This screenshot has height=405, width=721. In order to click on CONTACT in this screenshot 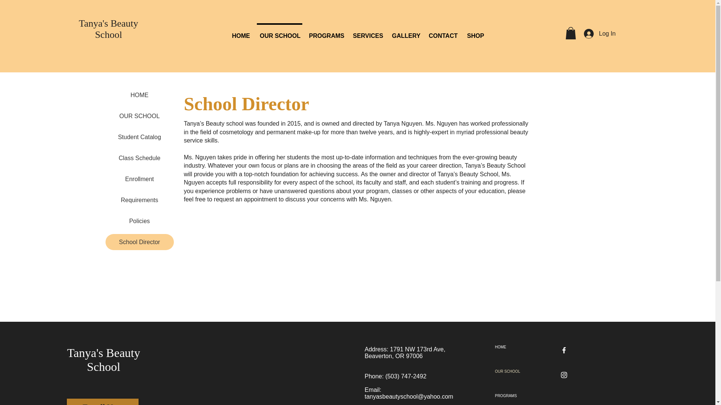, I will do `click(443, 32)`.